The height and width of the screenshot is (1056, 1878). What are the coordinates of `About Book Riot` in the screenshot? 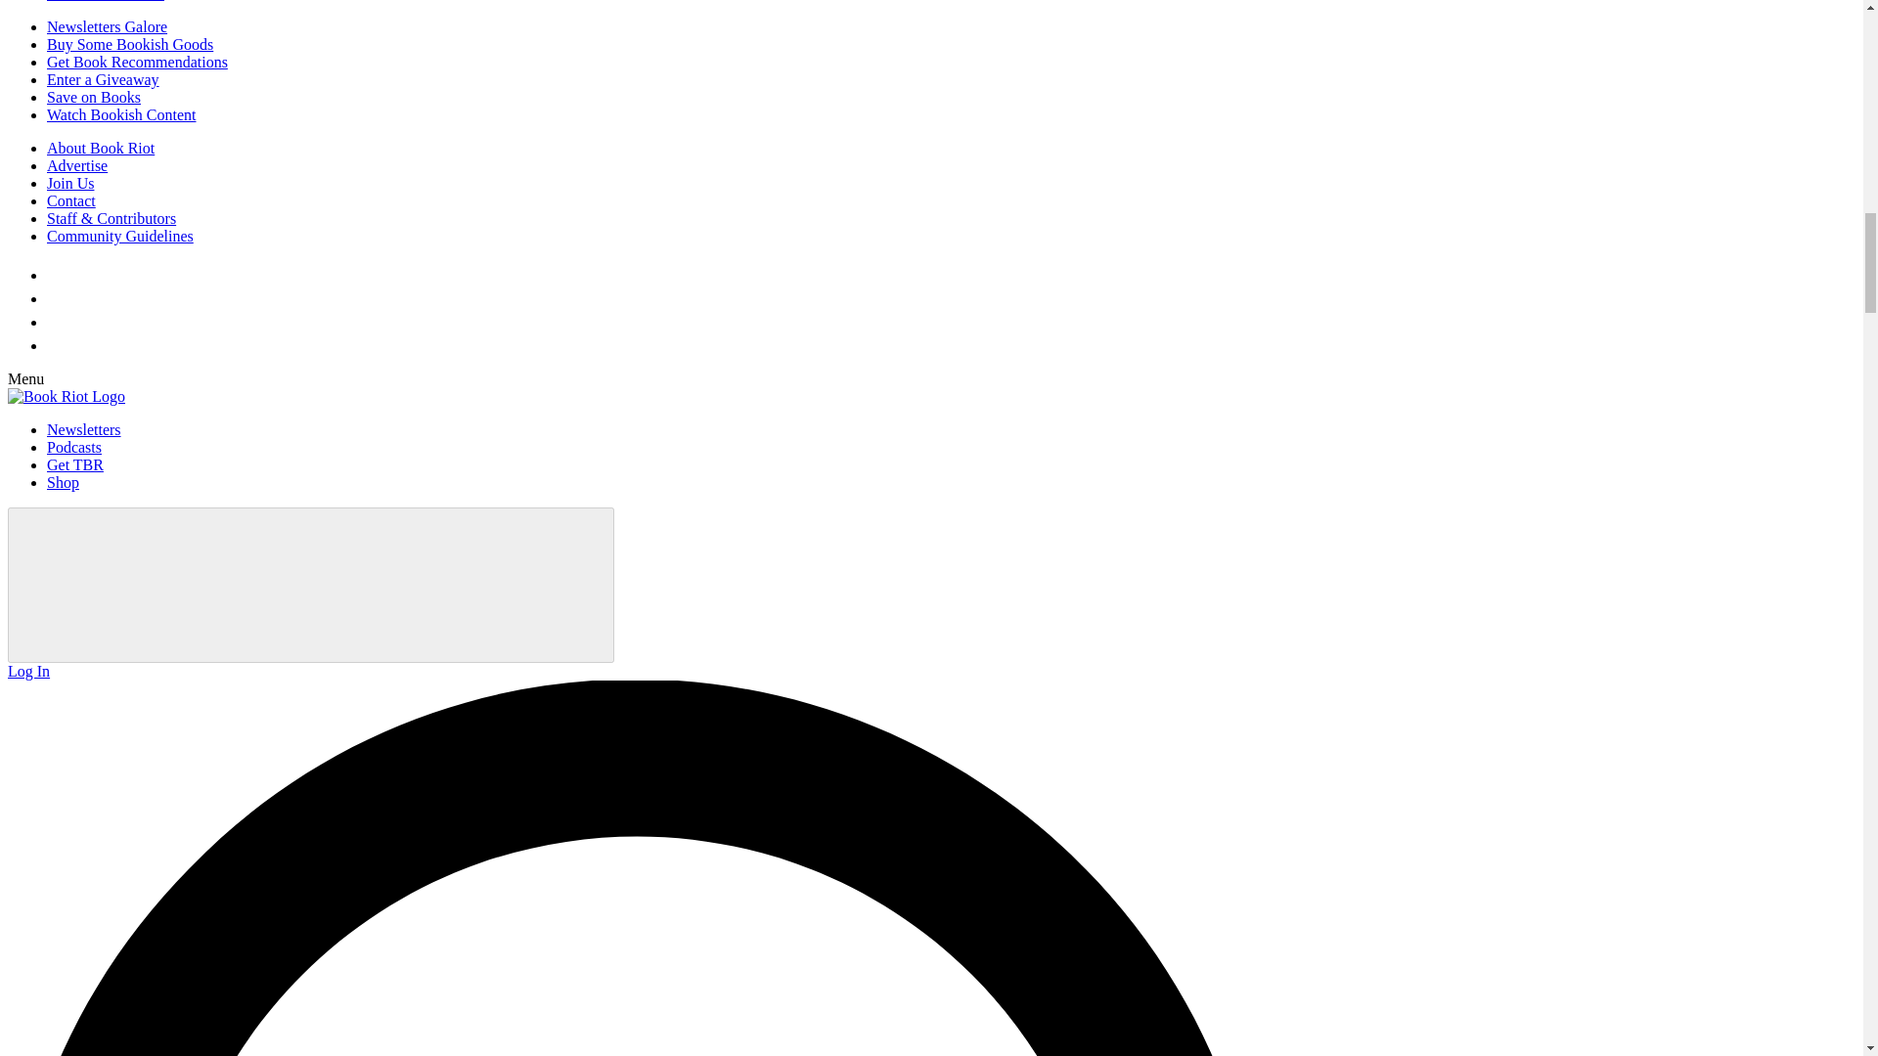 It's located at (100, 147).